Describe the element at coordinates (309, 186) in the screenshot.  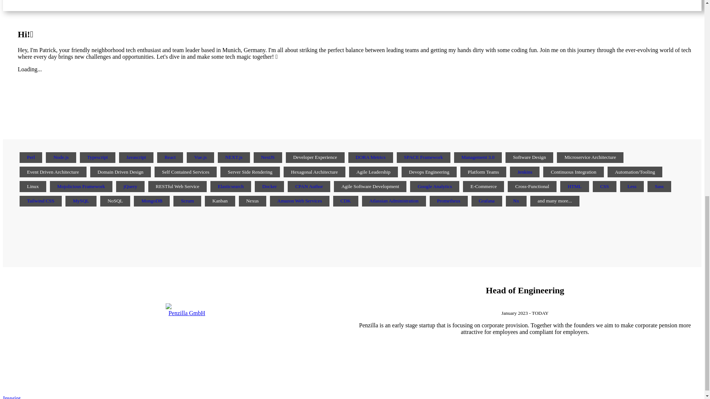
I see `CPAN Author` at that location.